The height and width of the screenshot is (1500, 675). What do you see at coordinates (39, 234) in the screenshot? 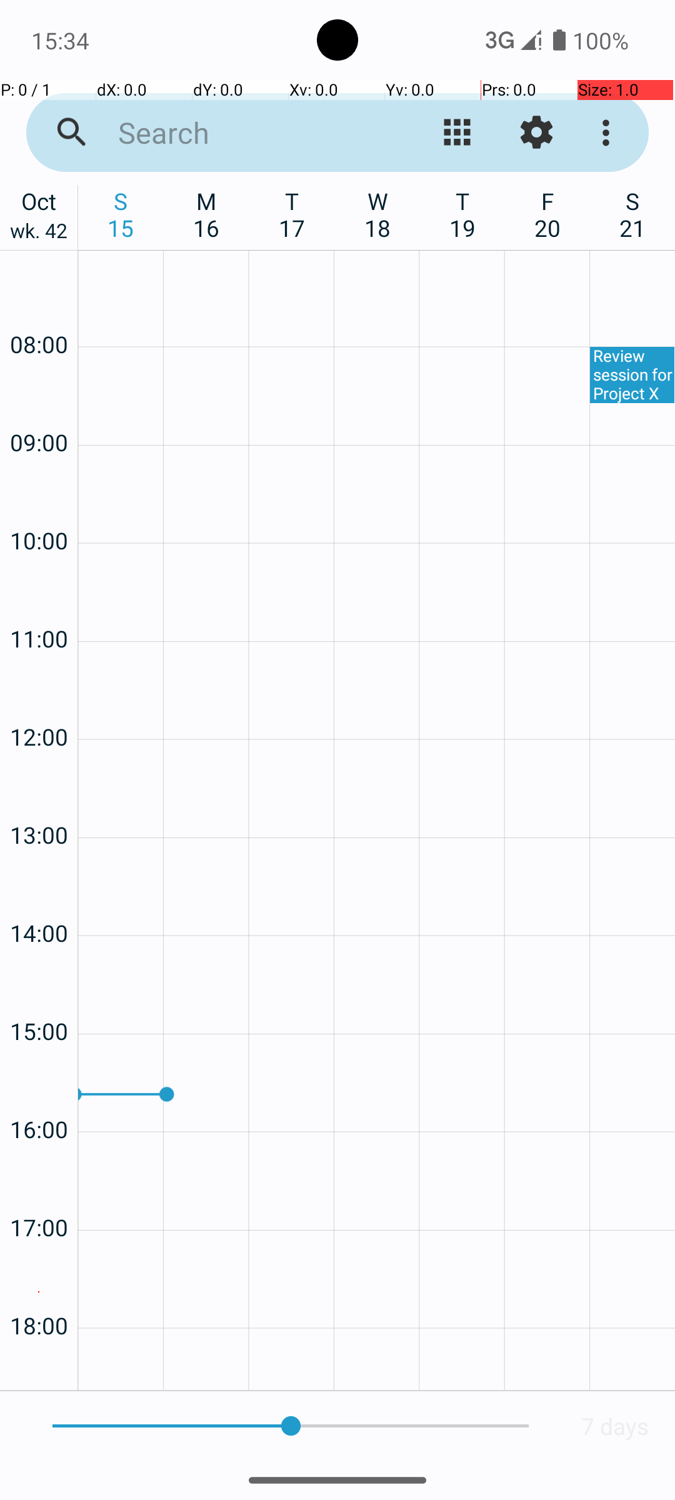
I see `wk. 42` at bounding box center [39, 234].